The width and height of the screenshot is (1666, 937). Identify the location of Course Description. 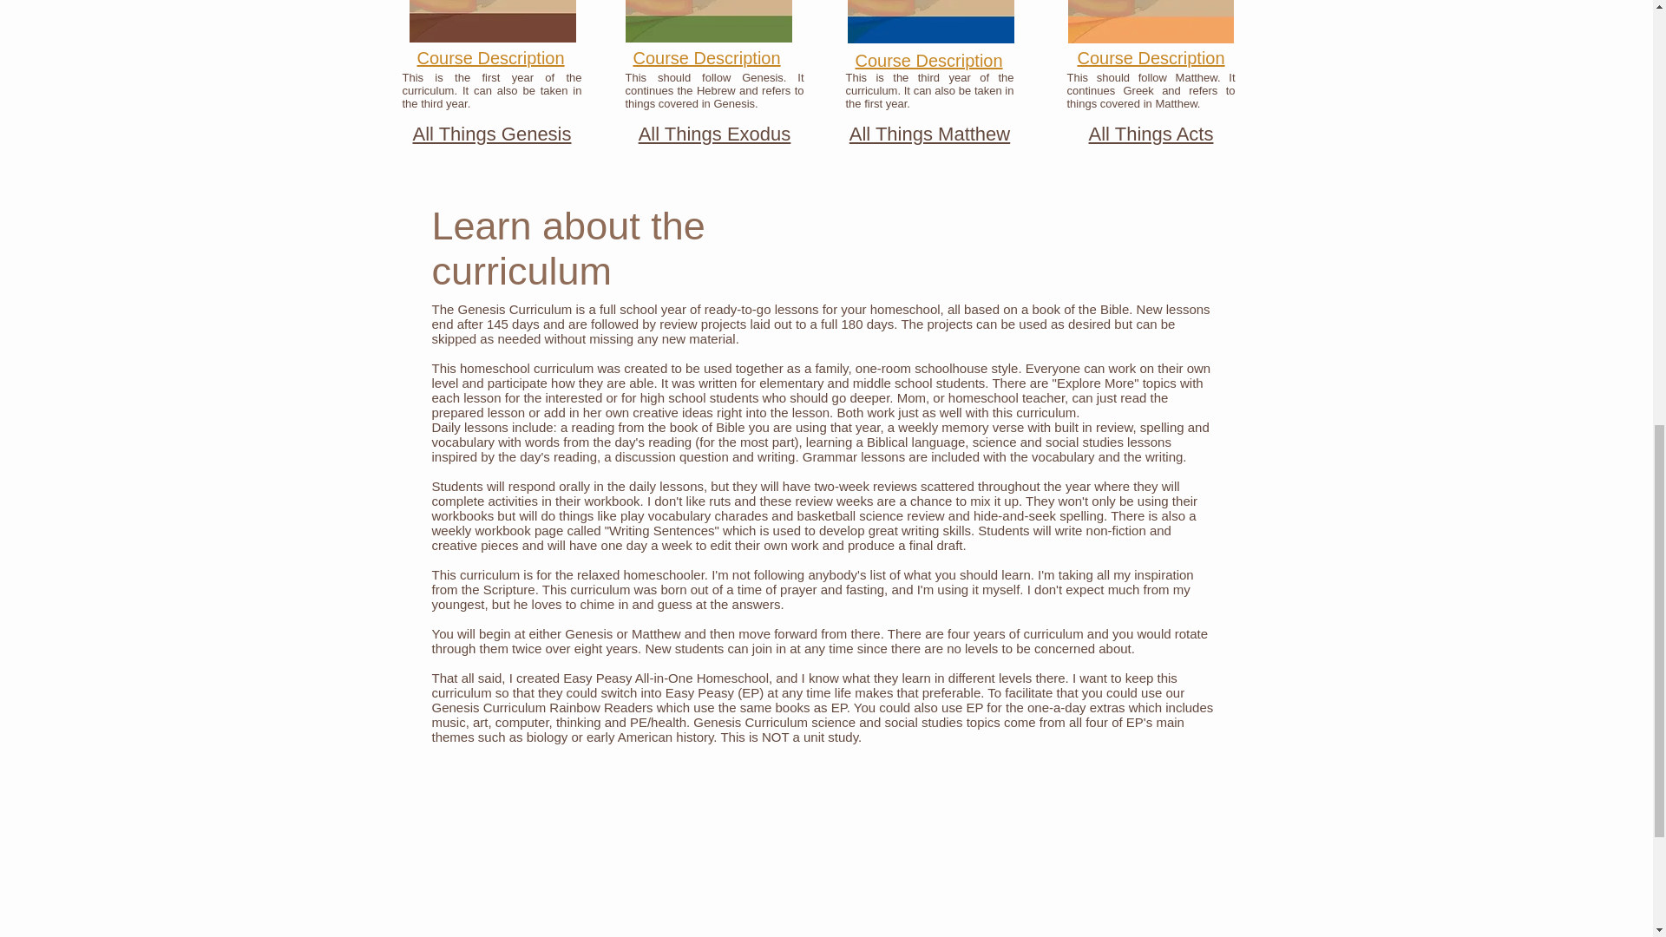
(928, 61).